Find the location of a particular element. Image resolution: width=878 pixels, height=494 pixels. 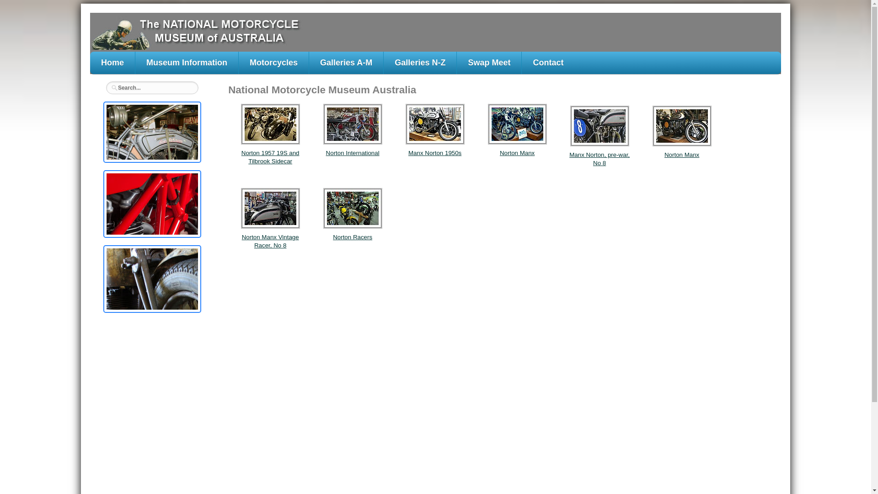

Norton Manx is located at coordinates (682, 155).